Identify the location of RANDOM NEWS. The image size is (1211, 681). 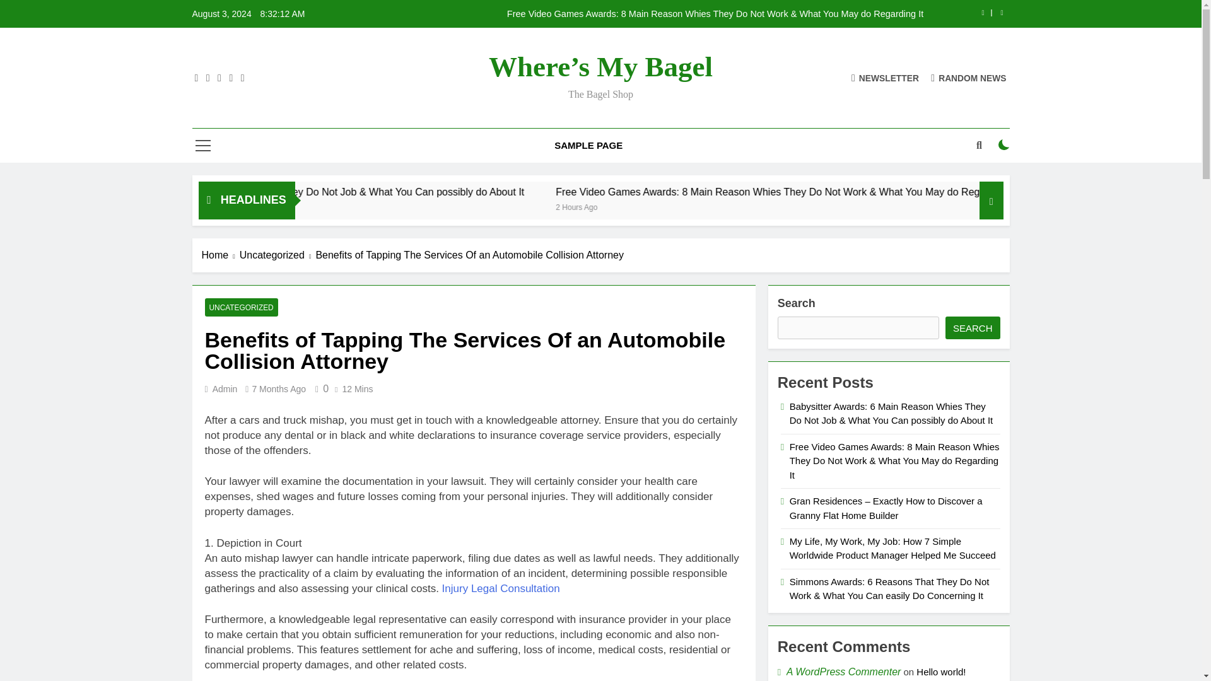
(969, 77).